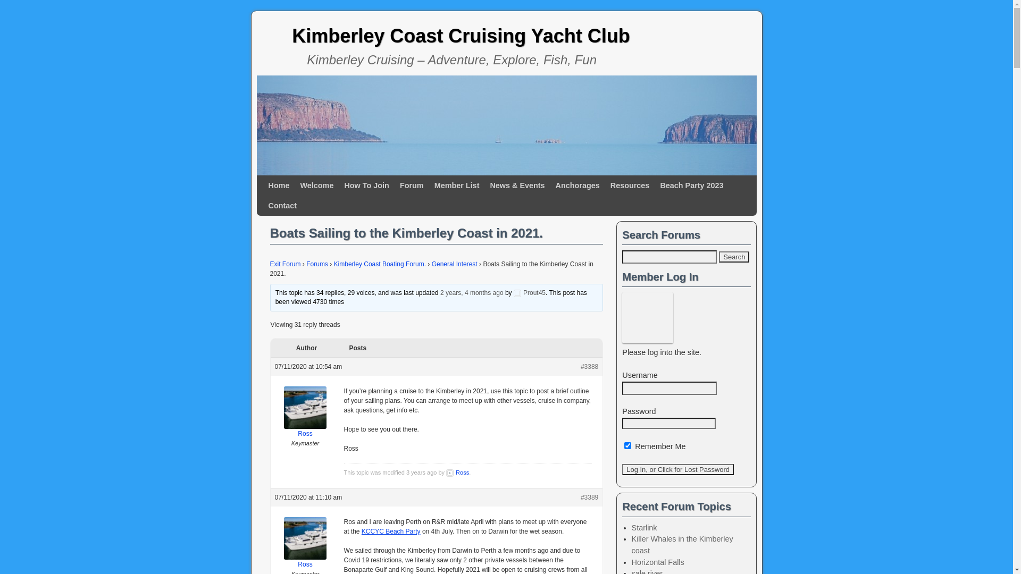 The height and width of the screenshot is (574, 1021). What do you see at coordinates (589, 367) in the screenshot?
I see `#3388` at bounding box center [589, 367].